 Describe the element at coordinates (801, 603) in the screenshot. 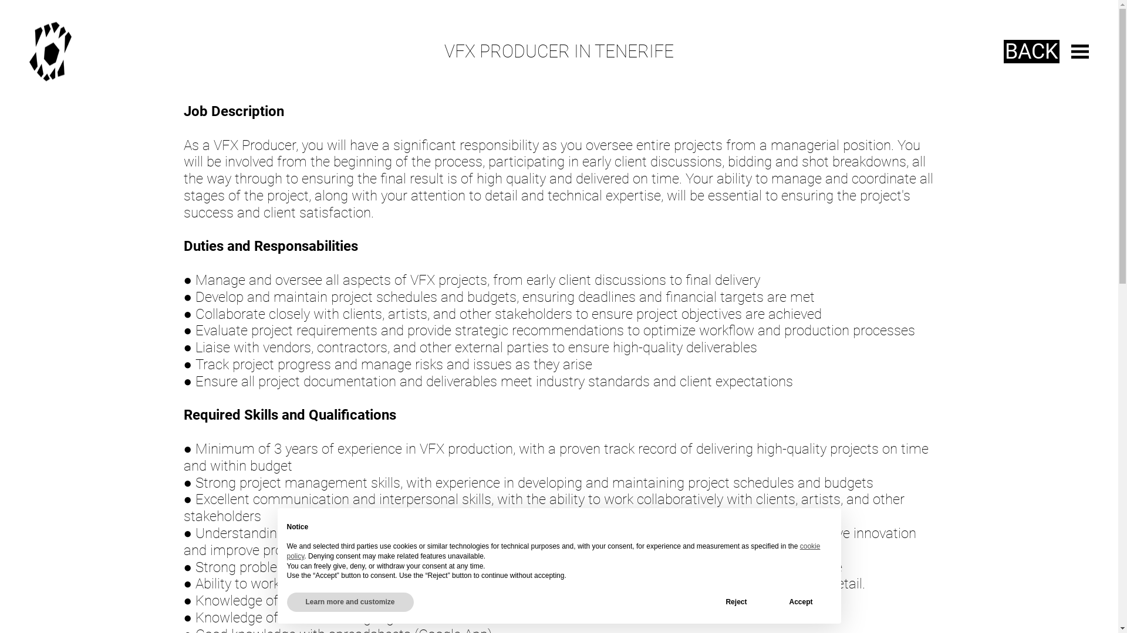

I see `Accept` at that location.